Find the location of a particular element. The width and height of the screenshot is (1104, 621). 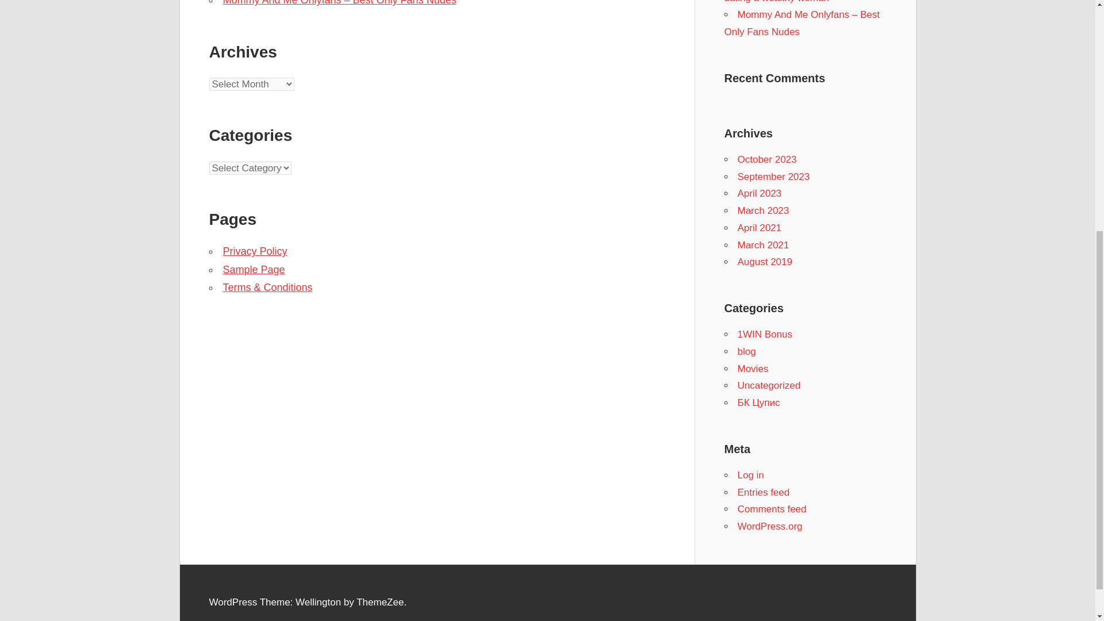

Comments feed is located at coordinates (772, 509).